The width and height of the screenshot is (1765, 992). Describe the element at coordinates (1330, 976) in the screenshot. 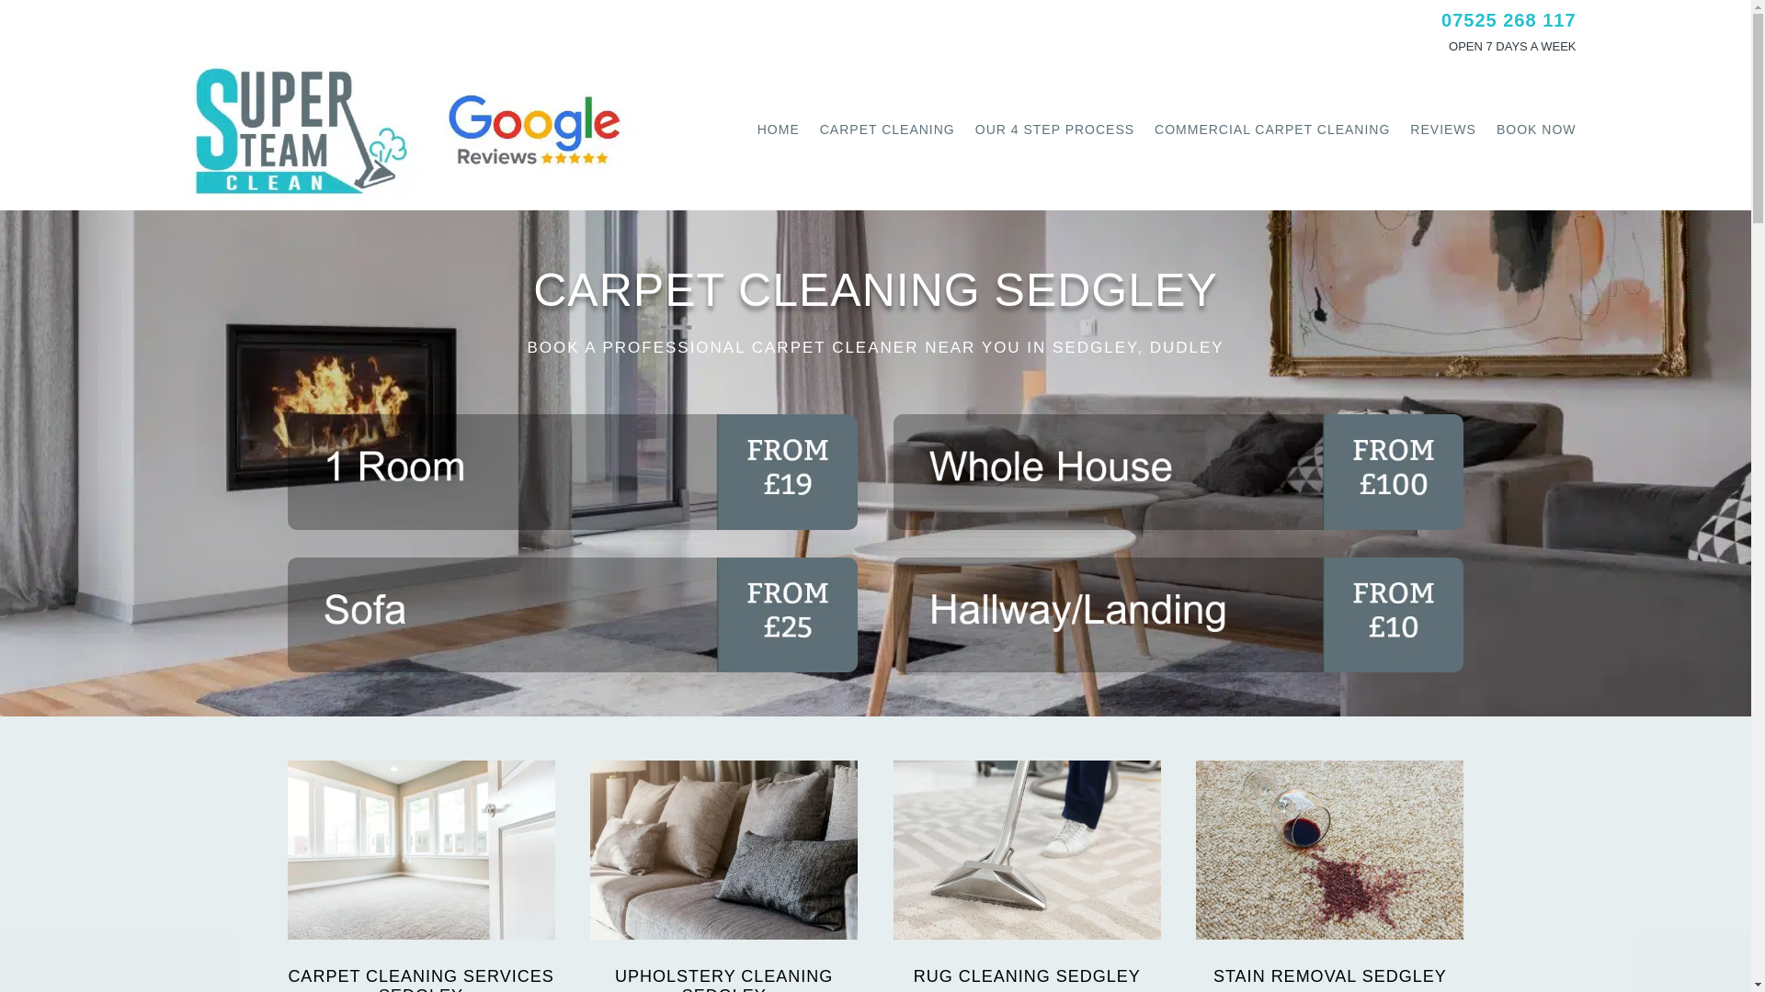

I see `STAIN REMOVAL SEDGLEY` at that location.